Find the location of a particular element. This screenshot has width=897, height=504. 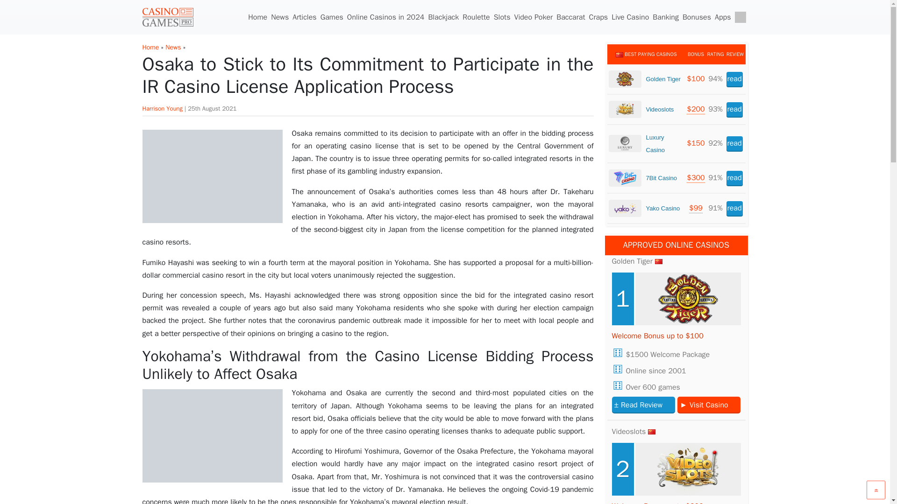

Roulette is located at coordinates (476, 17).